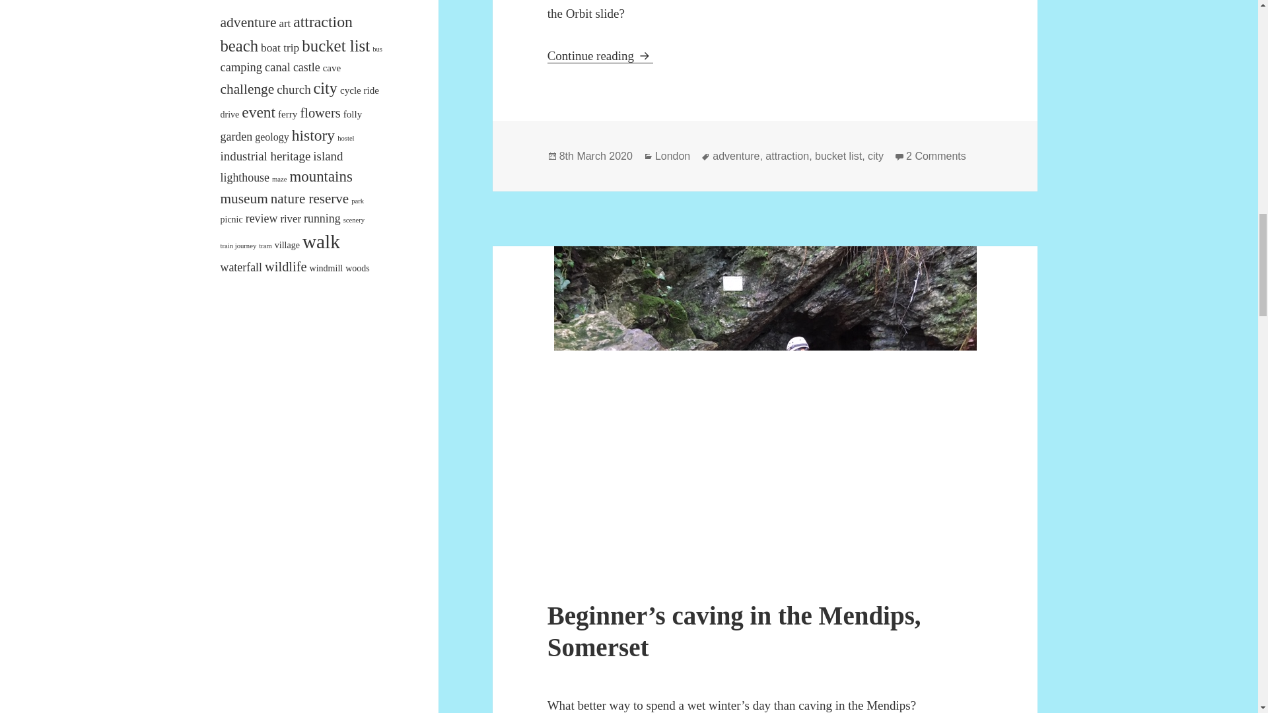 This screenshot has width=1268, height=713. I want to click on cycle ride, so click(359, 90).